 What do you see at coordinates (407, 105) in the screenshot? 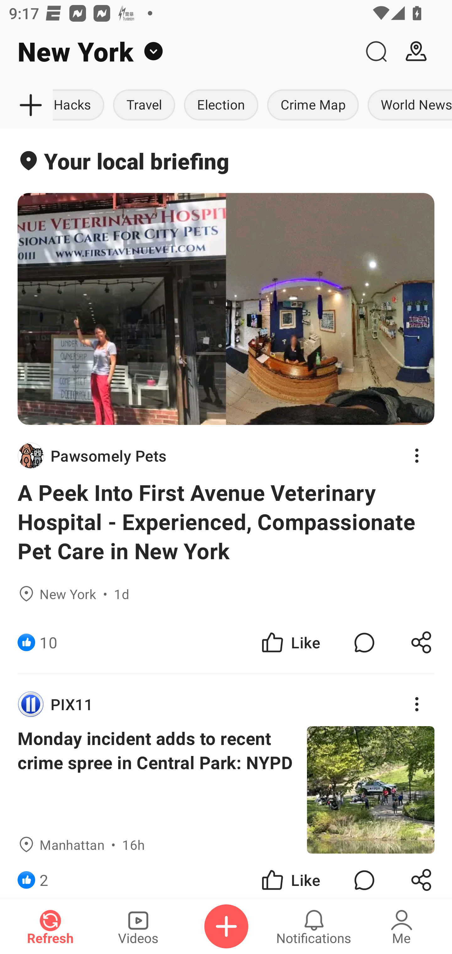
I see `World News` at bounding box center [407, 105].